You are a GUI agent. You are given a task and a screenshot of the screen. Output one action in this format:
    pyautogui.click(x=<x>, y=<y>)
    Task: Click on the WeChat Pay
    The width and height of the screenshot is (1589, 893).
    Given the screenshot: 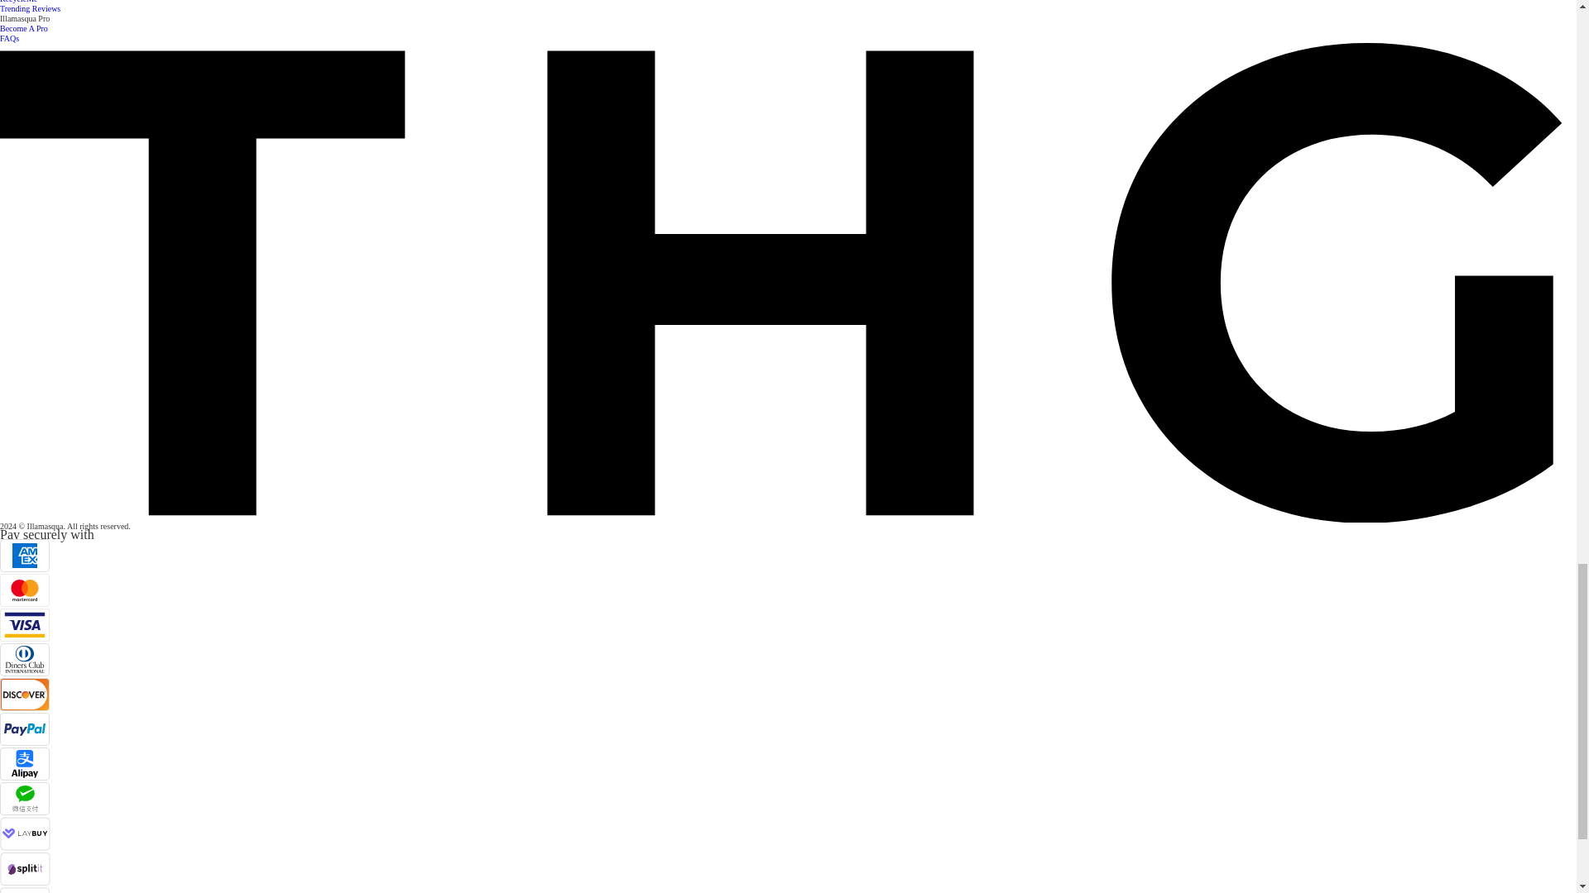 What is the action you would take?
    pyautogui.click(x=25, y=799)
    